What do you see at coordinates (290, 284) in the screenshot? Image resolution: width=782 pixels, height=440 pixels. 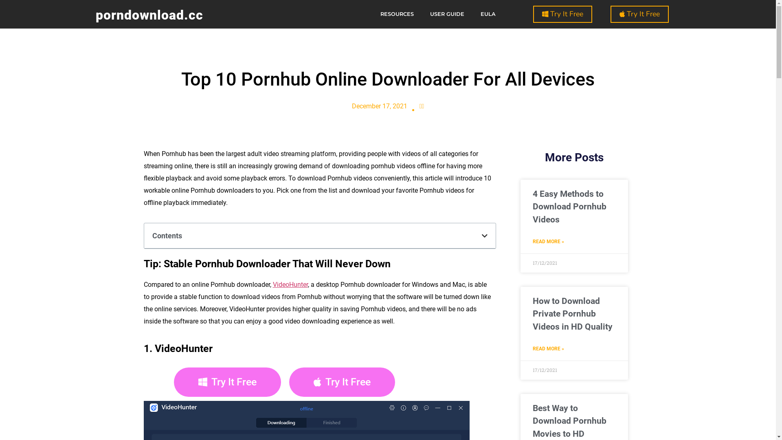 I see `VideoHunter` at bounding box center [290, 284].